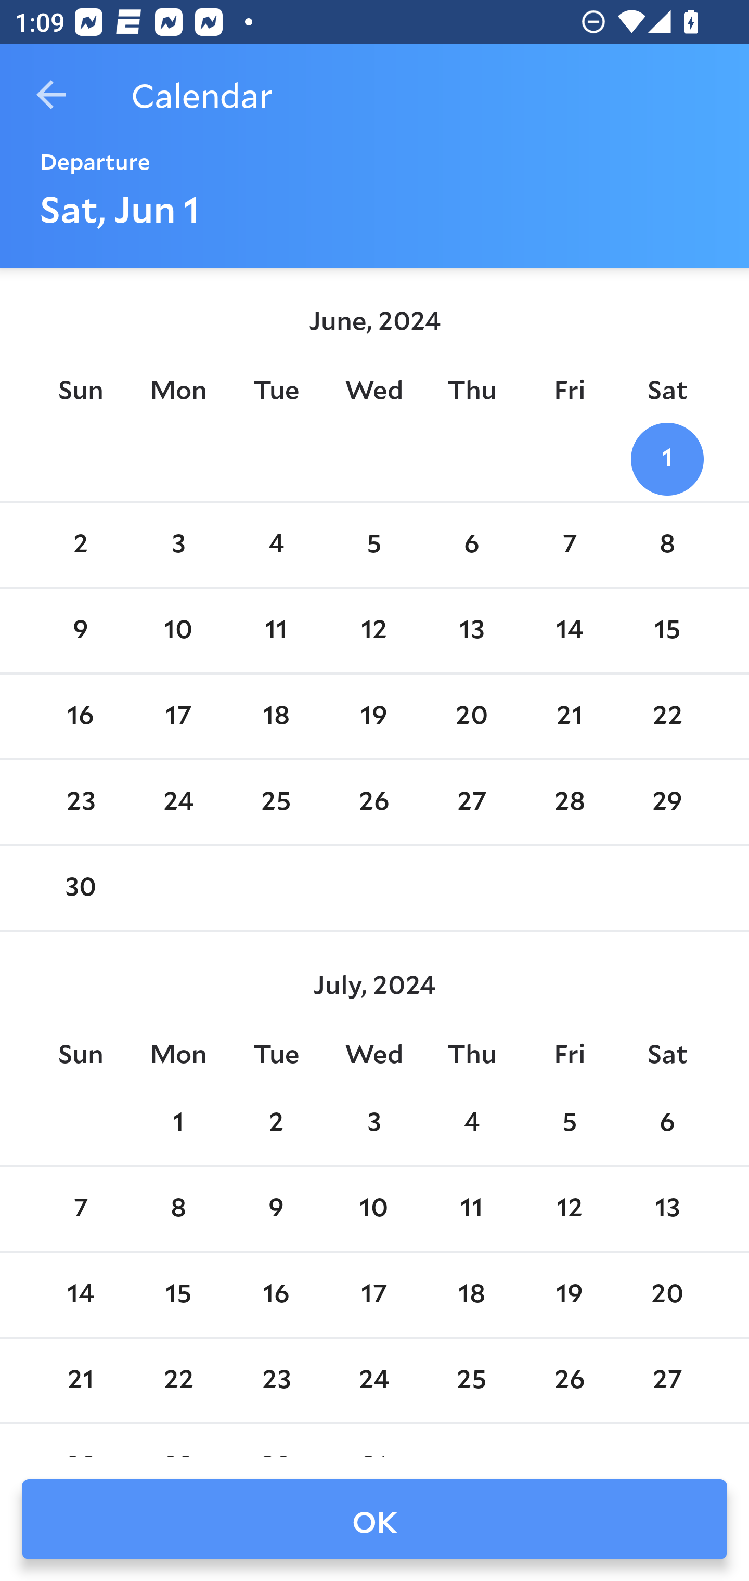 The image size is (749, 1581). I want to click on 20, so click(667, 1294).